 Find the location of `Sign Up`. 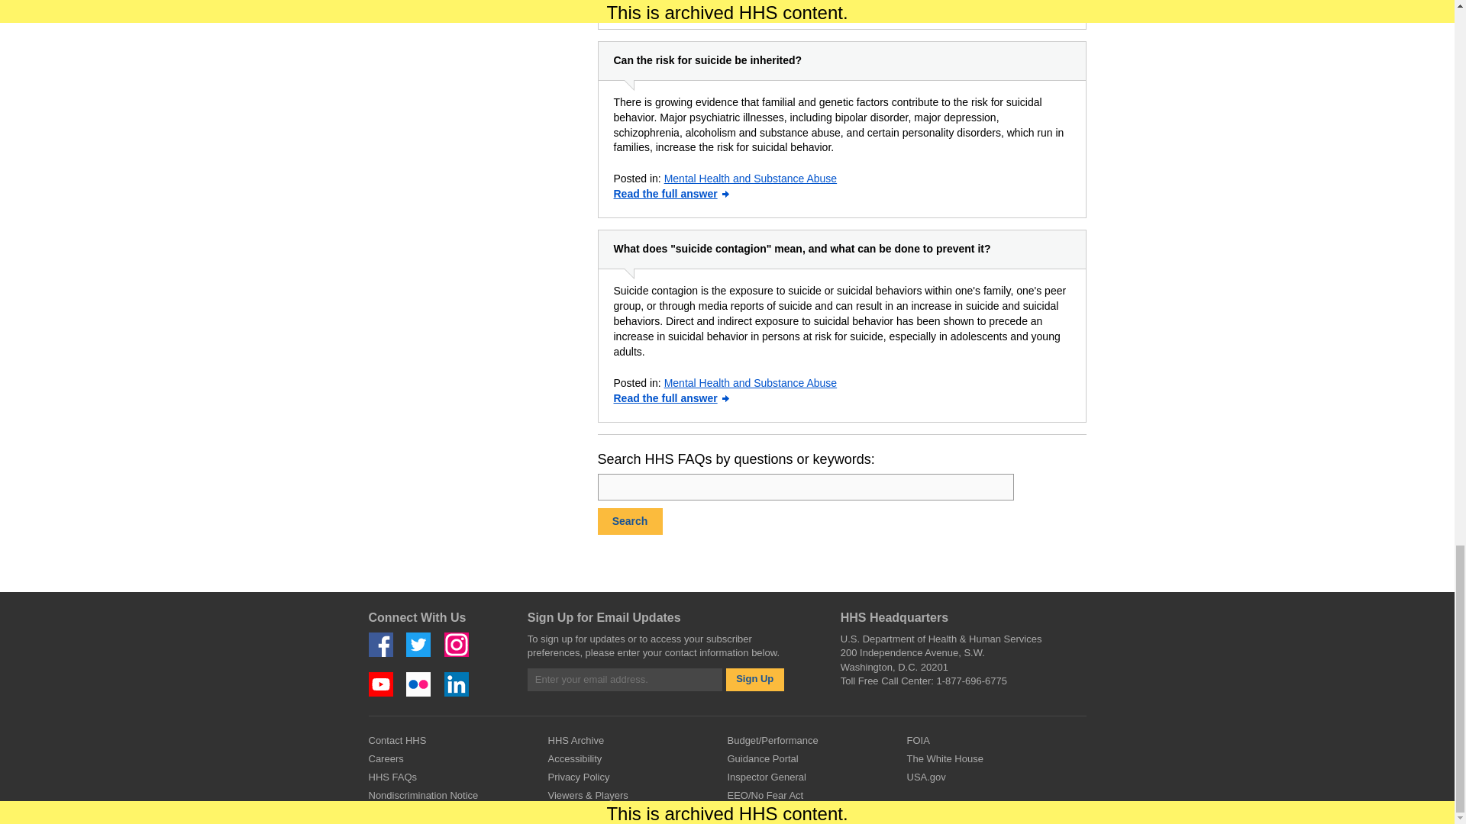

Sign Up is located at coordinates (754, 679).